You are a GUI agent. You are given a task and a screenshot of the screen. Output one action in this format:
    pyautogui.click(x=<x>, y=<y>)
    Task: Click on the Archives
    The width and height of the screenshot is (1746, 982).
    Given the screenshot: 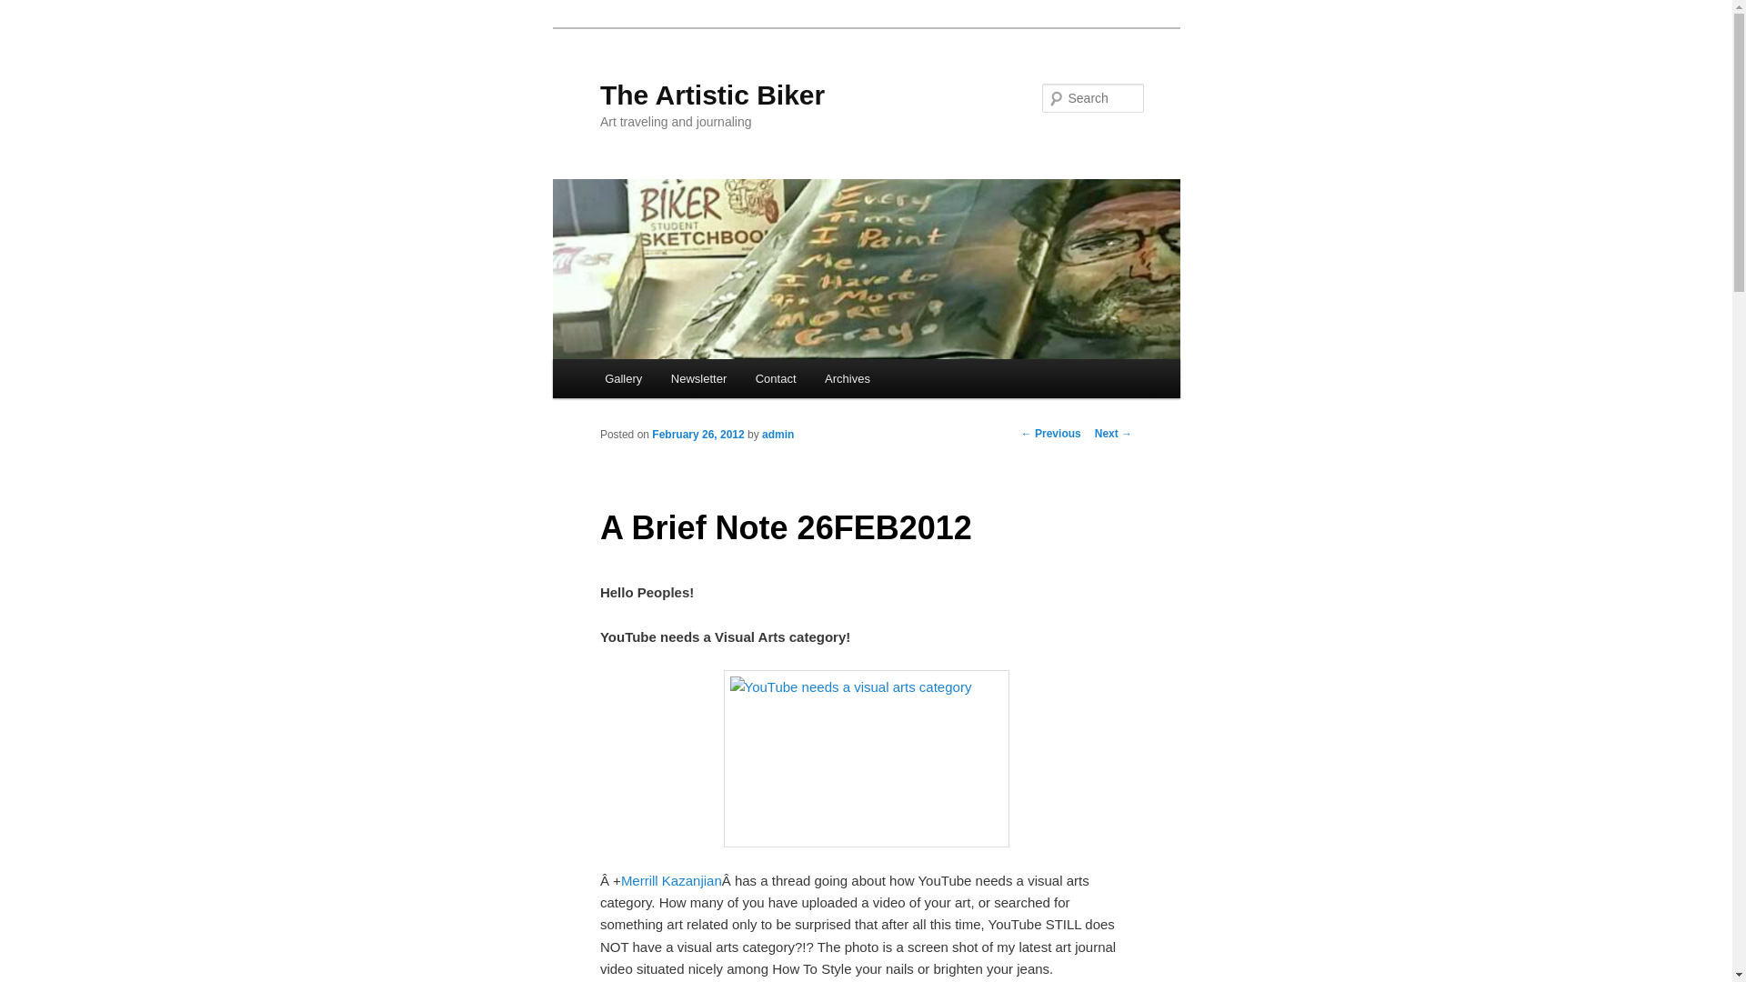 What is the action you would take?
    pyautogui.click(x=846, y=378)
    